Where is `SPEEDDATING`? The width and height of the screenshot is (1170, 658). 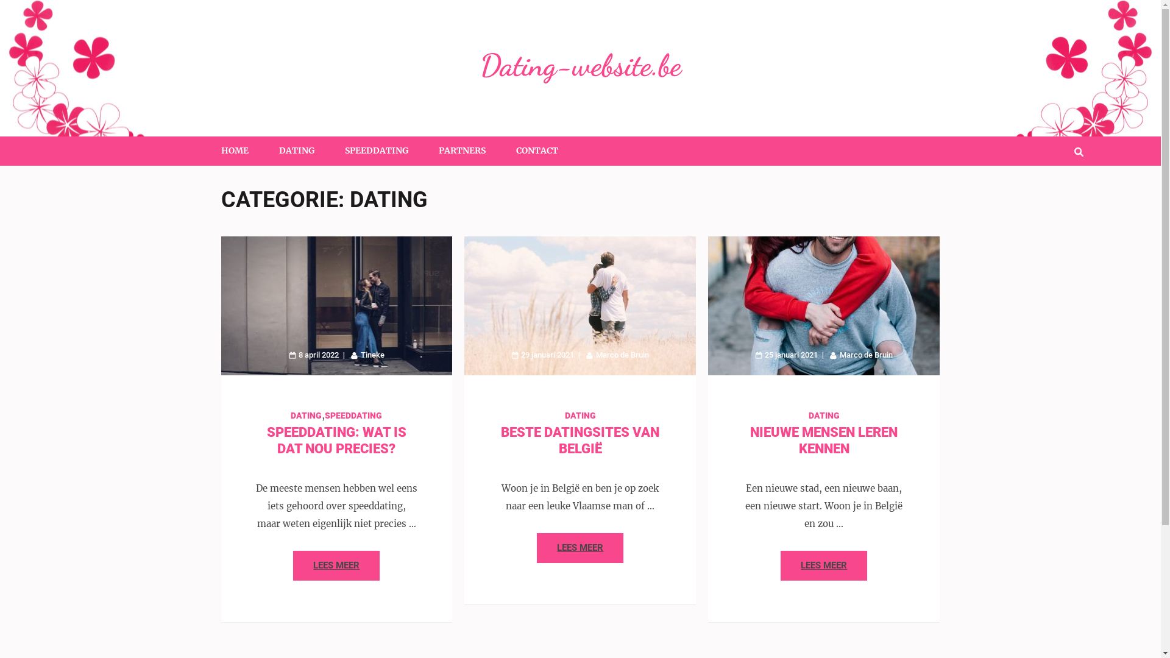 SPEEDDATING is located at coordinates (353, 416).